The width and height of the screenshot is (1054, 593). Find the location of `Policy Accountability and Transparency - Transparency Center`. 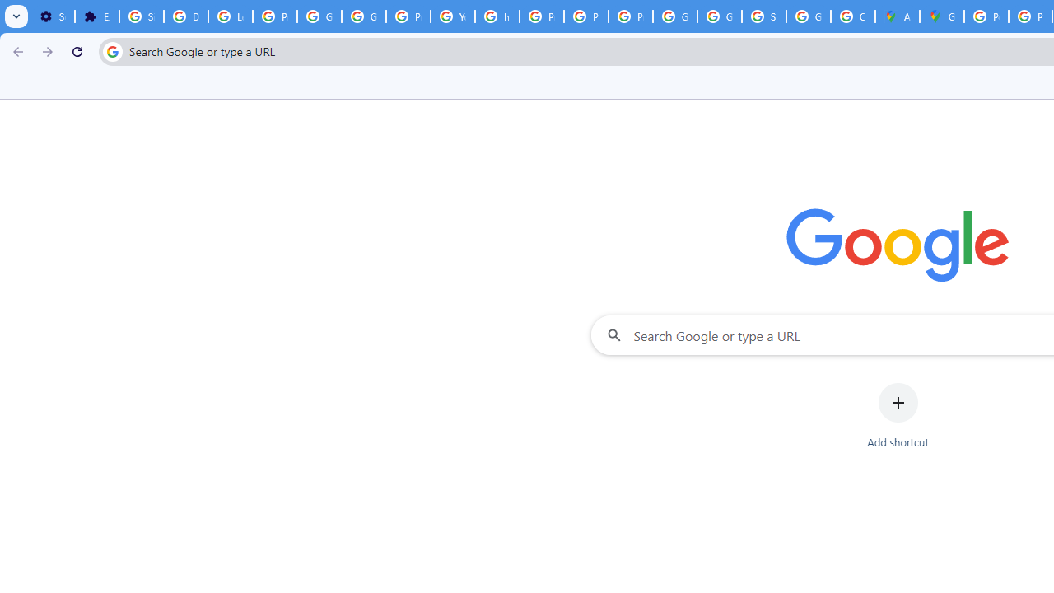

Policy Accountability and Transparency - Transparency Center is located at coordinates (986, 16).